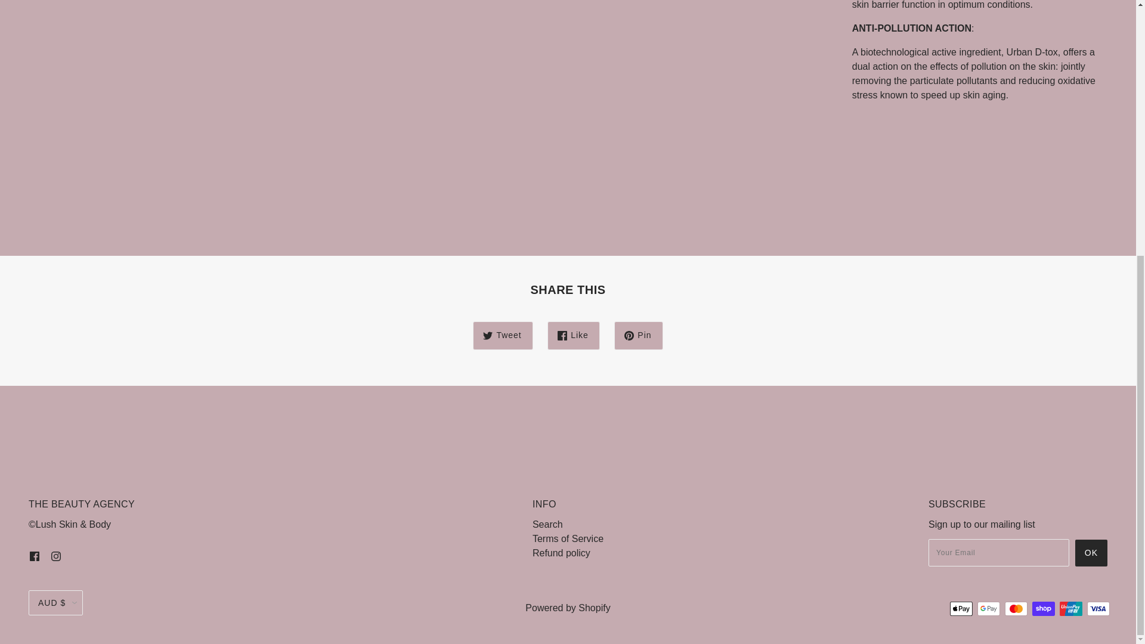  I want to click on Google Pay, so click(989, 608).